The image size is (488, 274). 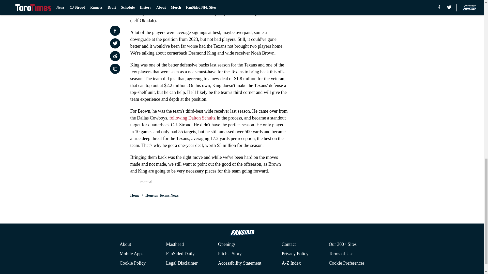 What do you see at coordinates (347, 263) in the screenshot?
I see `Cookie Preferences` at bounding box center [347, 263].